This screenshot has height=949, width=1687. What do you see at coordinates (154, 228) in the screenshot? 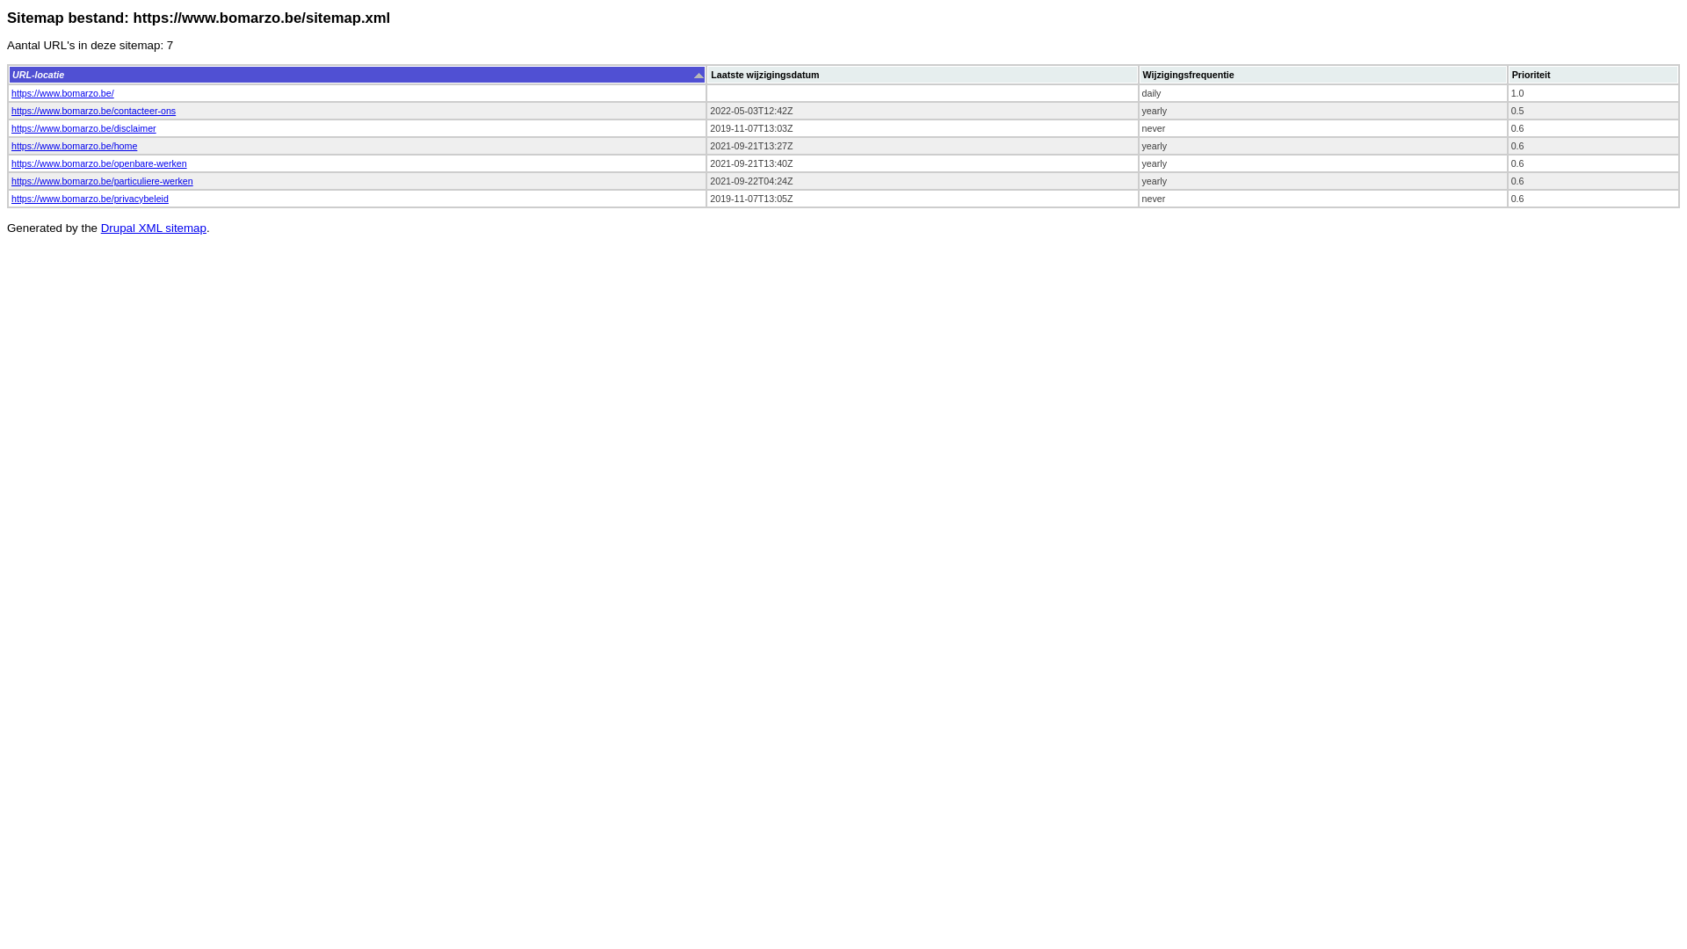
I see `Drupal XML sitemap` at bounding box center [154, 228].